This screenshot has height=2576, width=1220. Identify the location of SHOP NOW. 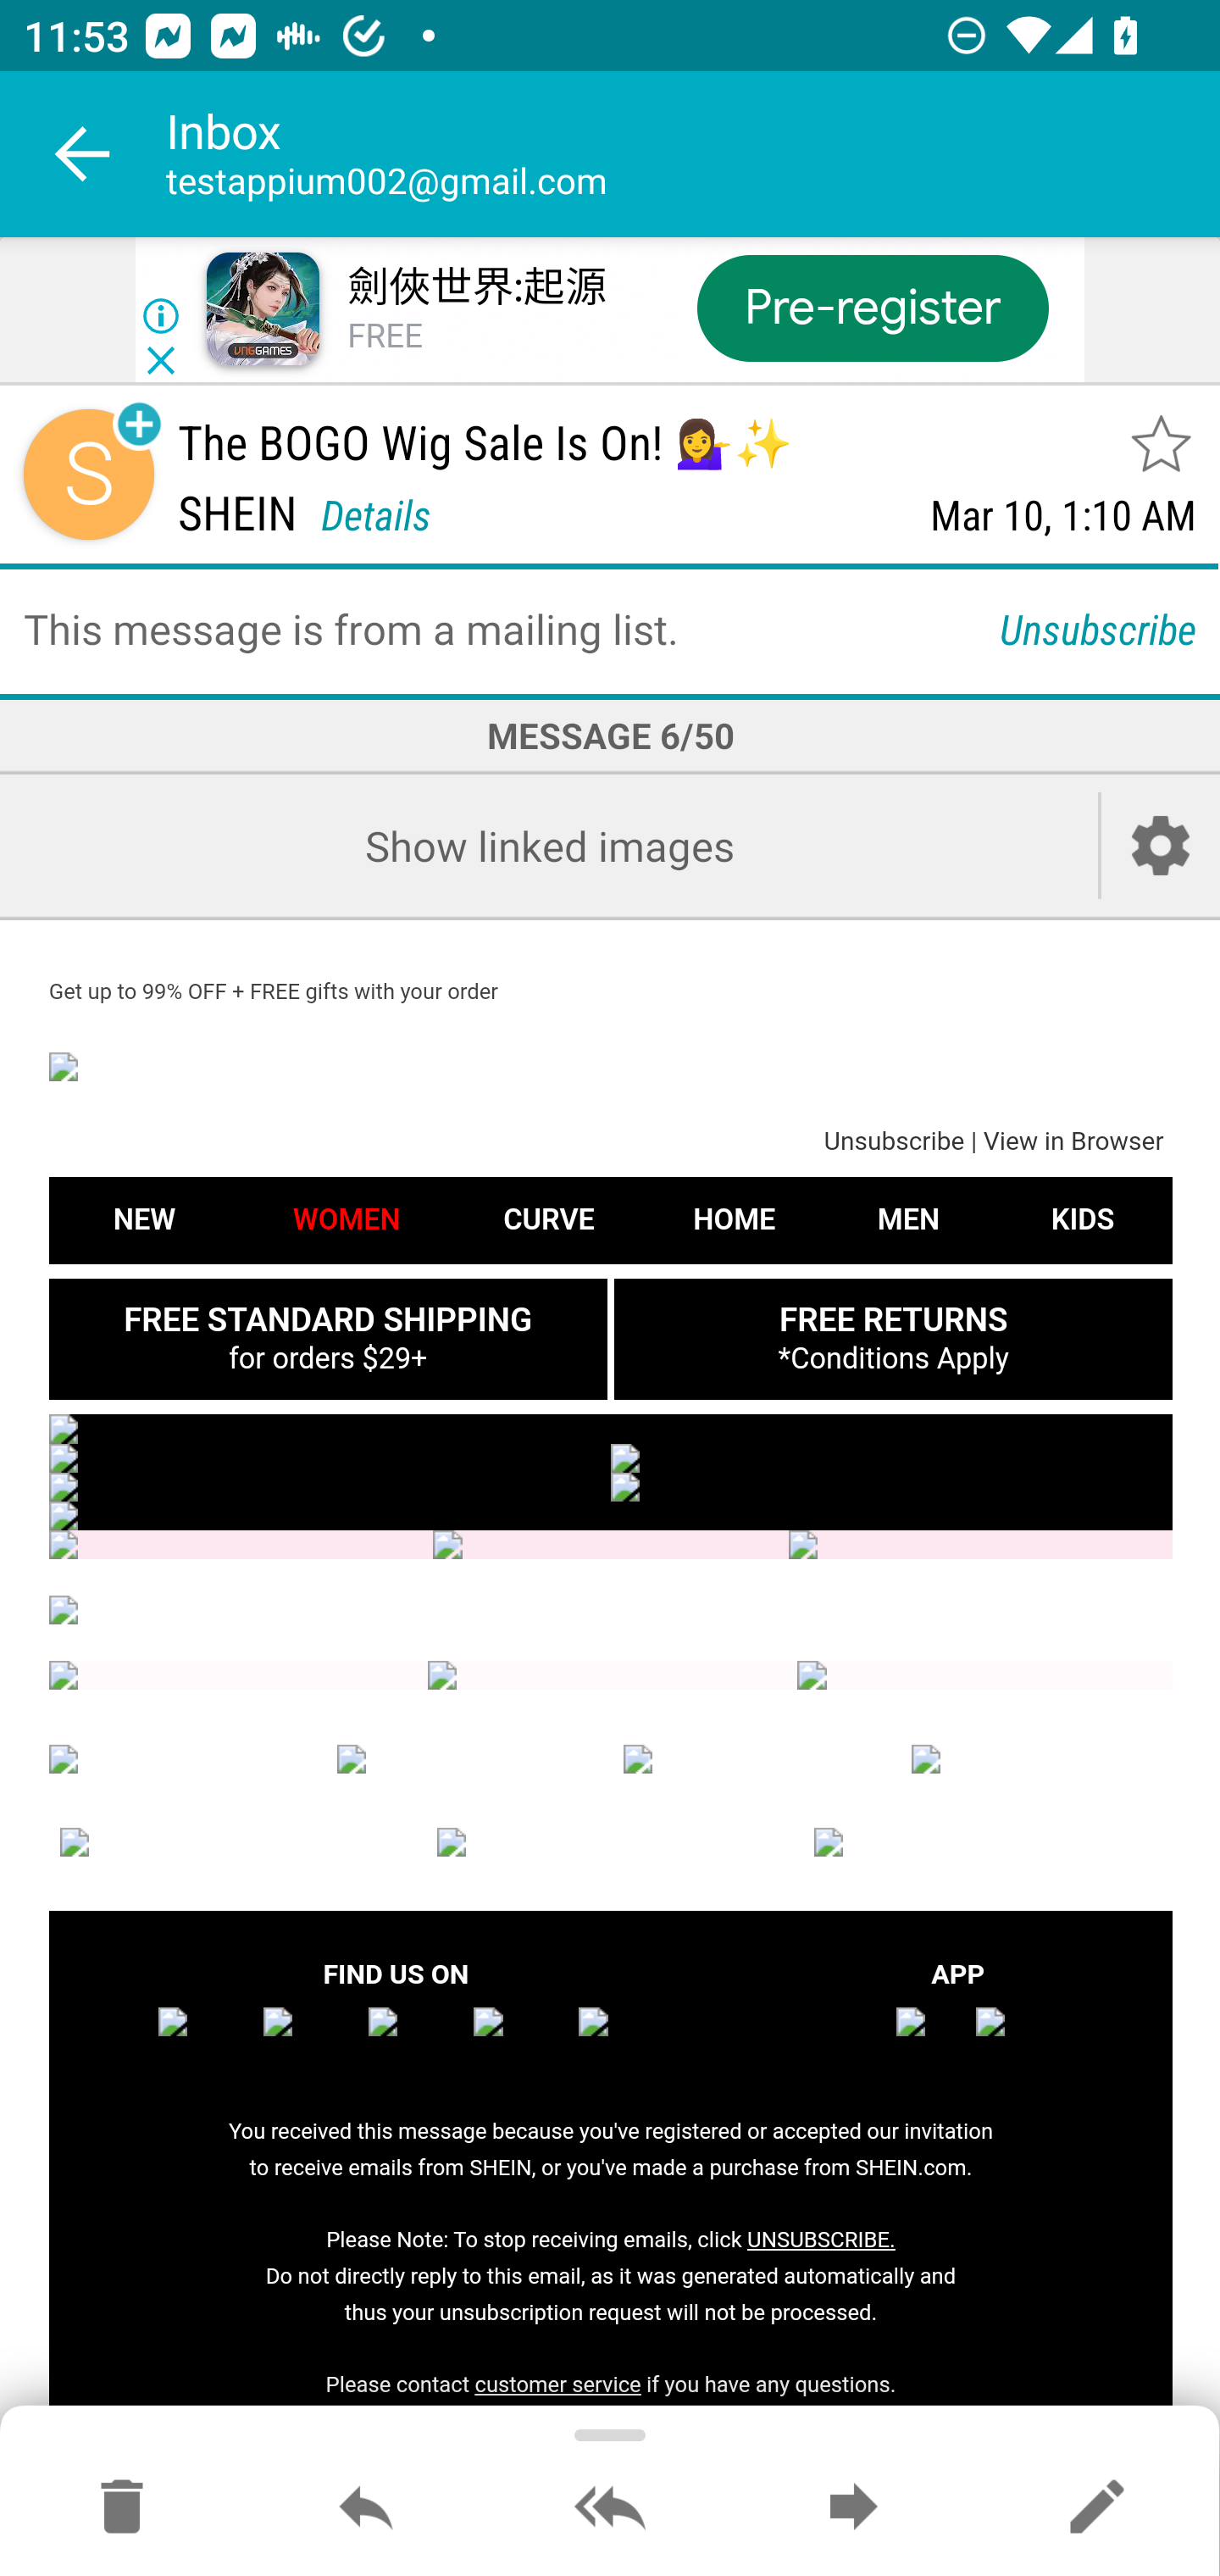
(330, 1457).